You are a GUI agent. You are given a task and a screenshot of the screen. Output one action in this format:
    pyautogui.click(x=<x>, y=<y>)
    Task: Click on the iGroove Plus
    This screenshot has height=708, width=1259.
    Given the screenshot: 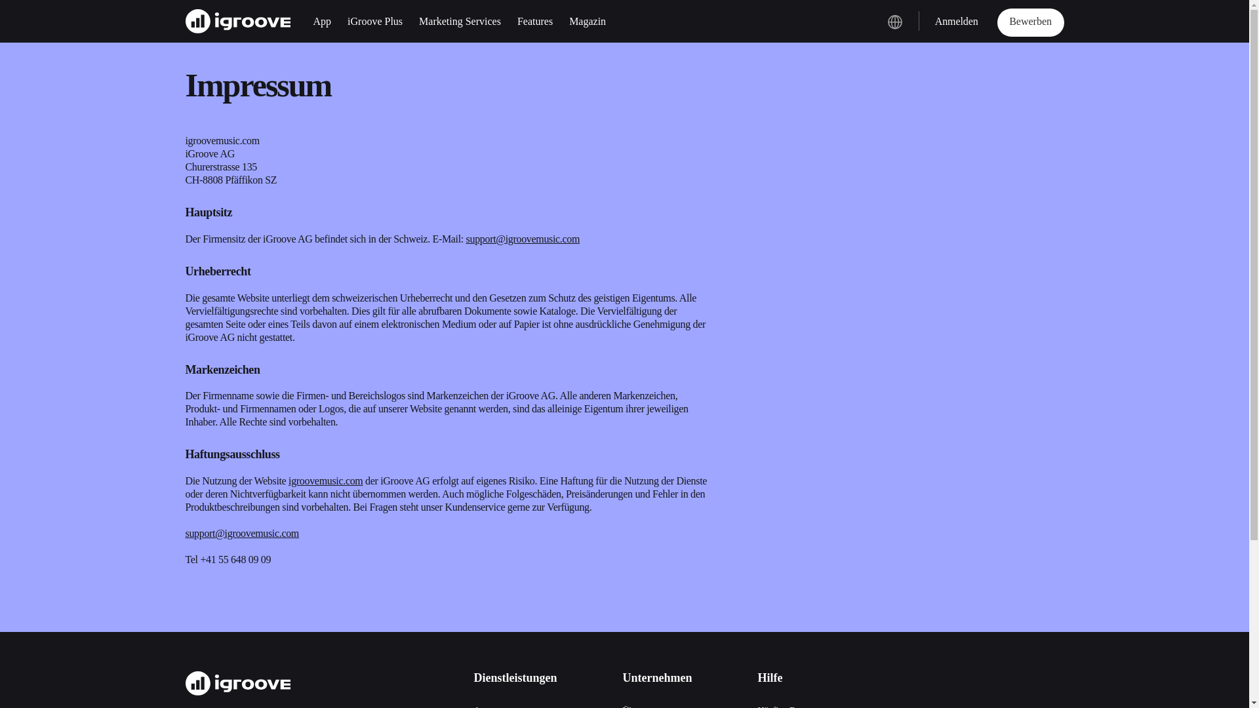 What is the action you would take?
    pyautogui.click(x=375, y=21)
    